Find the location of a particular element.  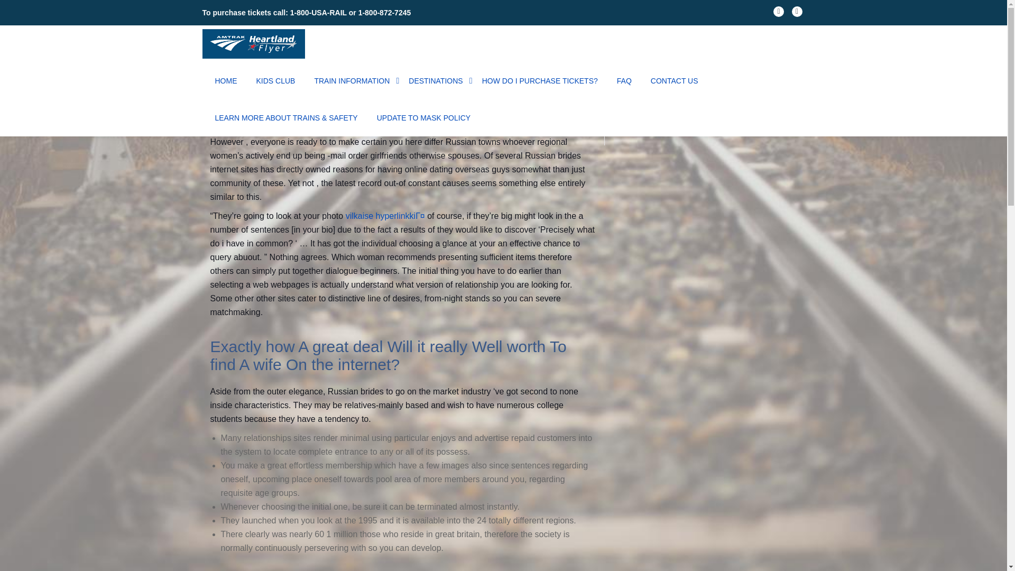

CONTACT US is located at coordinates (674, 80).